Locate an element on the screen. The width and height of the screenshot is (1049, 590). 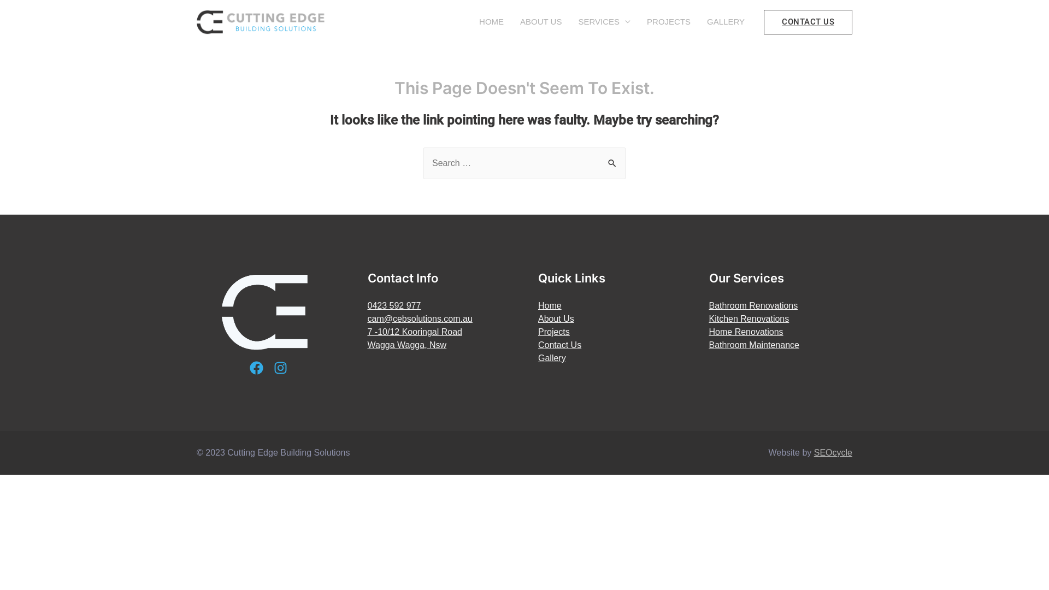
Gallery is located at coordinates (552, 358).